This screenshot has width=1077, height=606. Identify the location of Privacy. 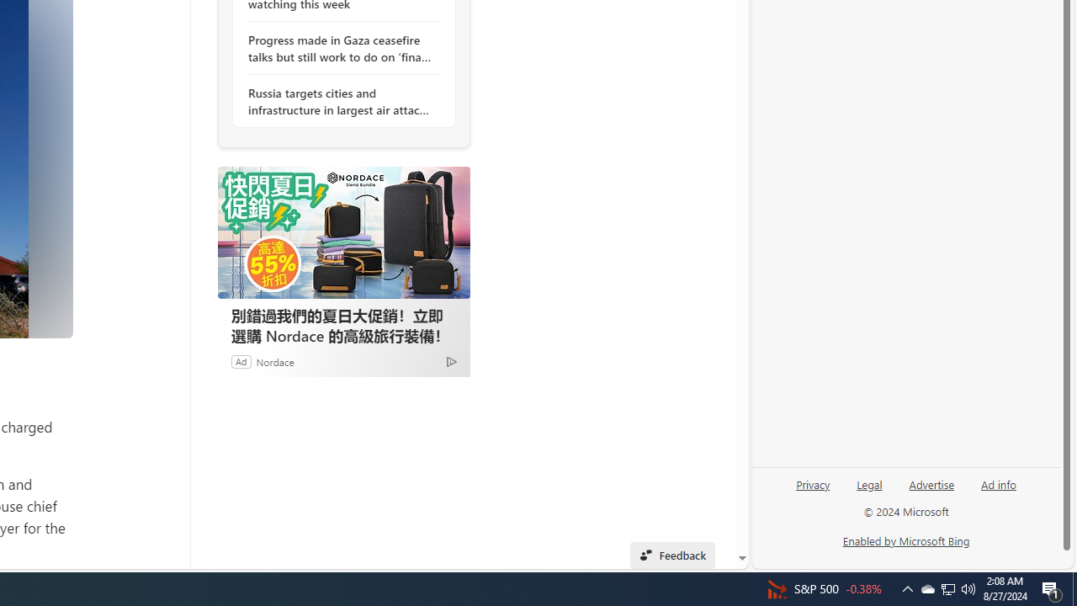
(813, 483).